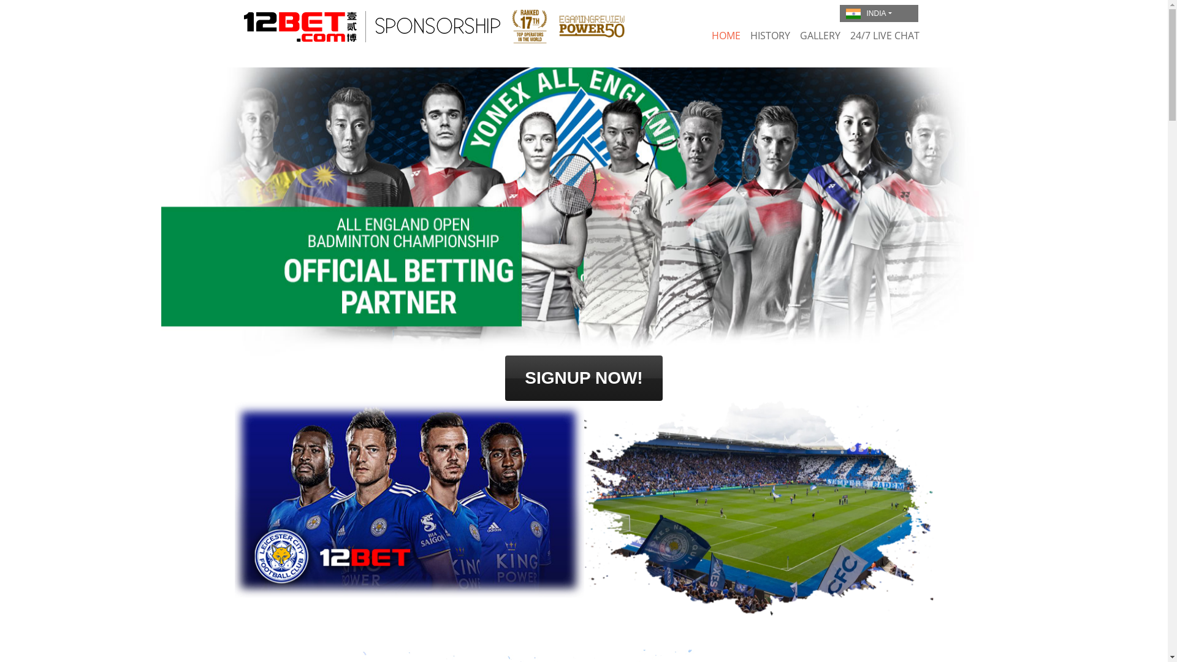  I want to click on GALLERY, so click(820, 36).